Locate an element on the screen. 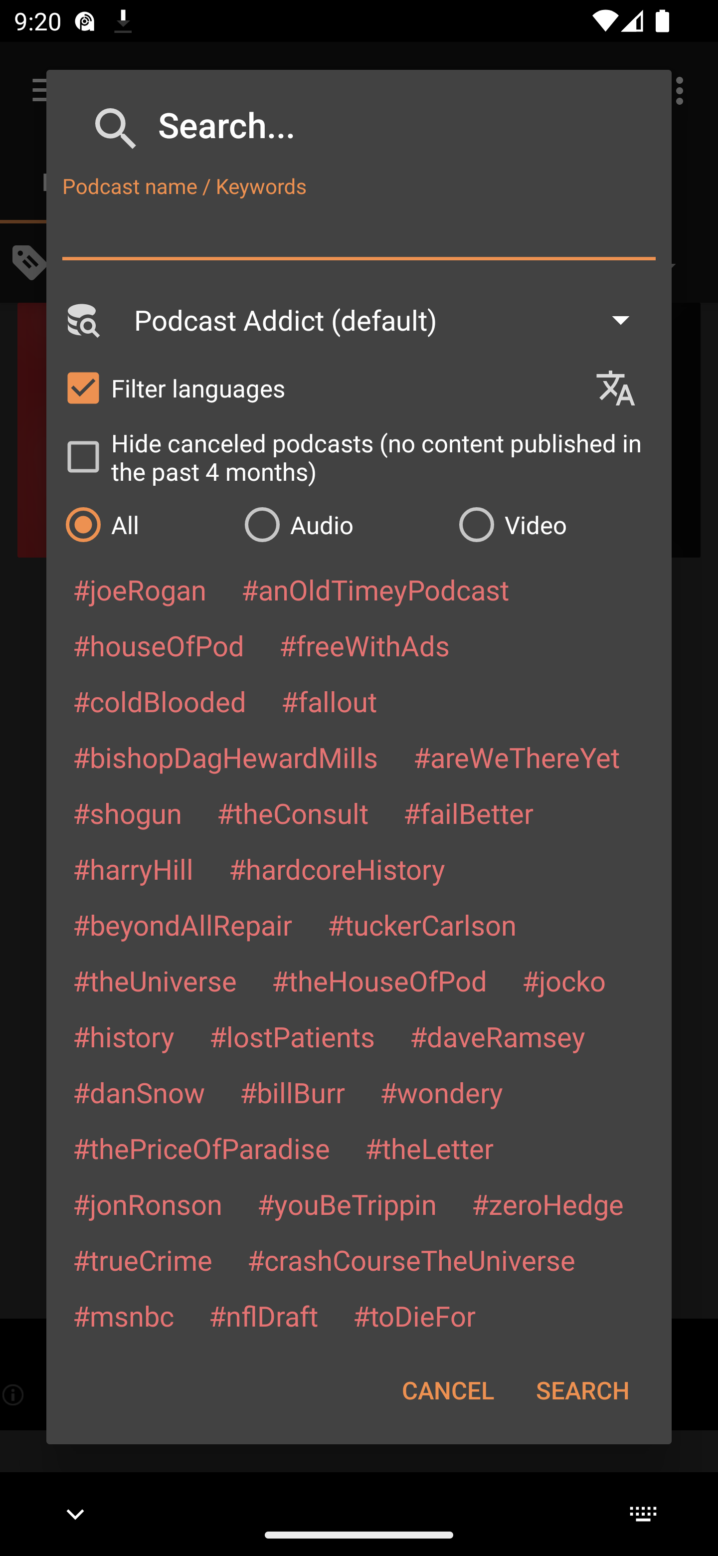 The height and width of the screenshot is (1556, 718). #hardcoreHistory is located at coordinates (337, 869).